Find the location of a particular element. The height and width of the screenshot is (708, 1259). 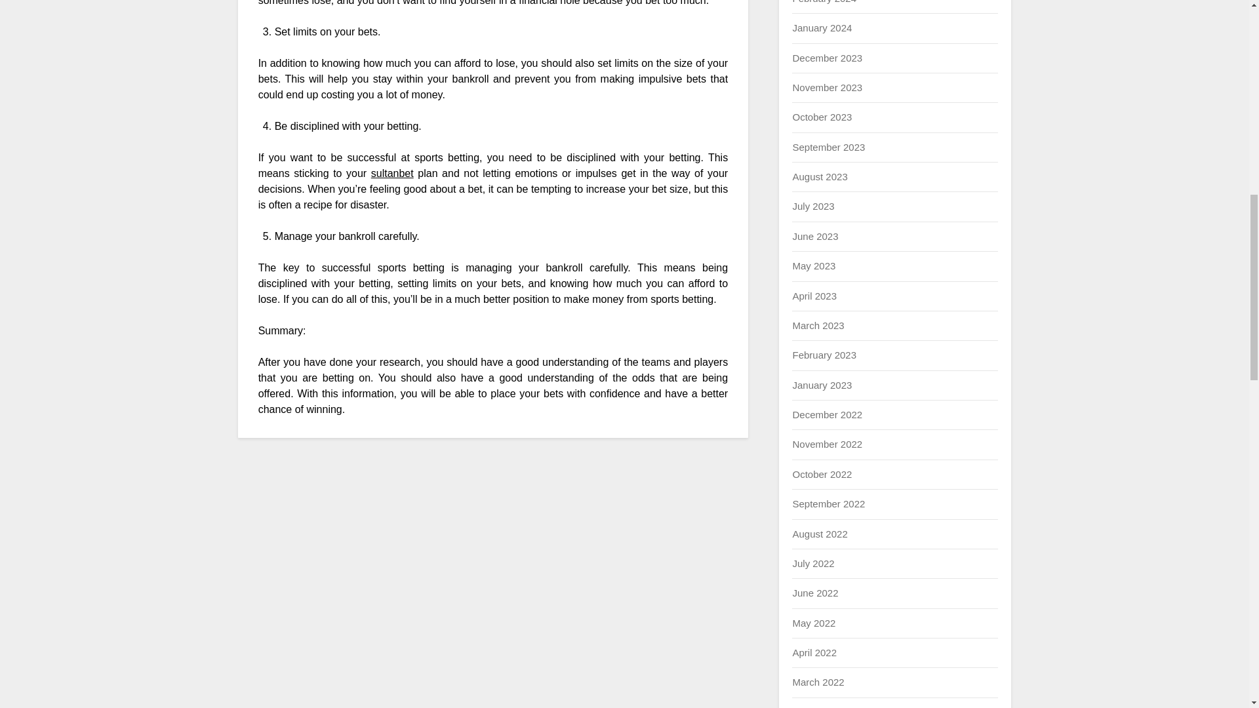

February 2023 is located at coordinates (824, 355).